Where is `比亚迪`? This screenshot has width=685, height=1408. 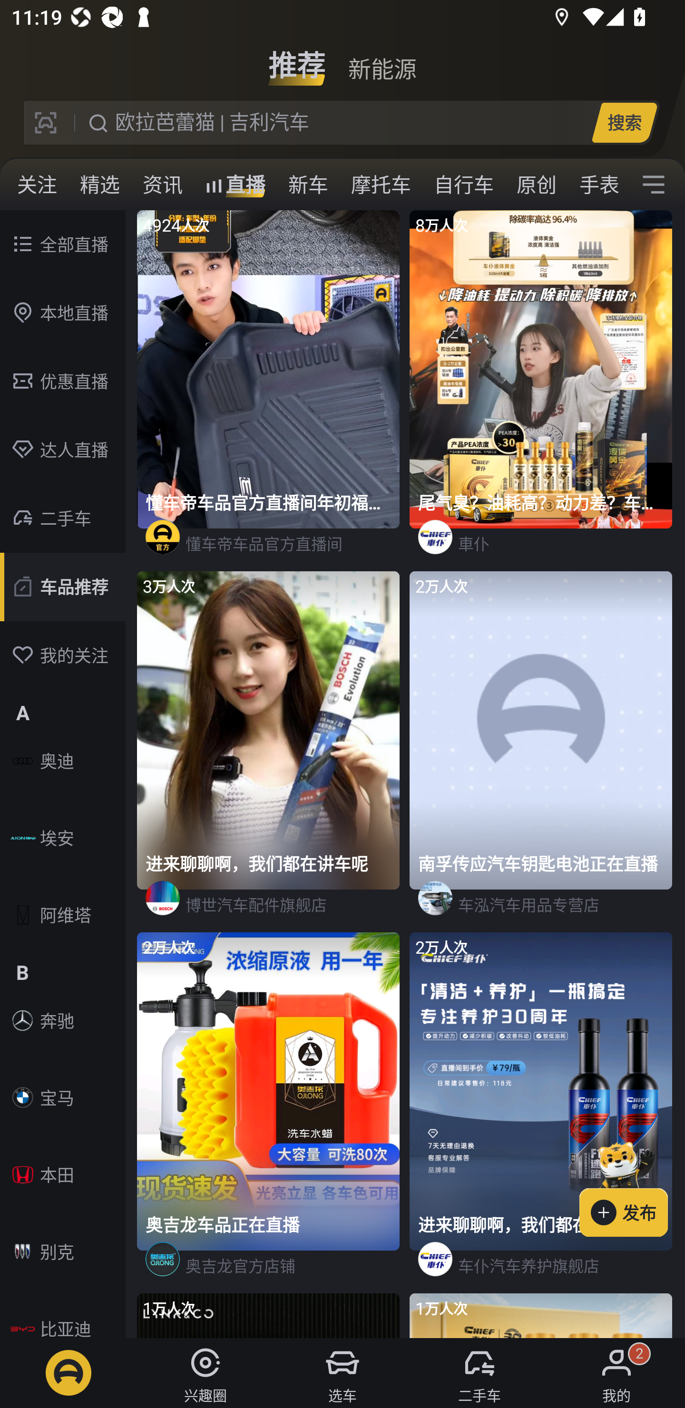
比亚迪 is located at coordinates (63, 1317).